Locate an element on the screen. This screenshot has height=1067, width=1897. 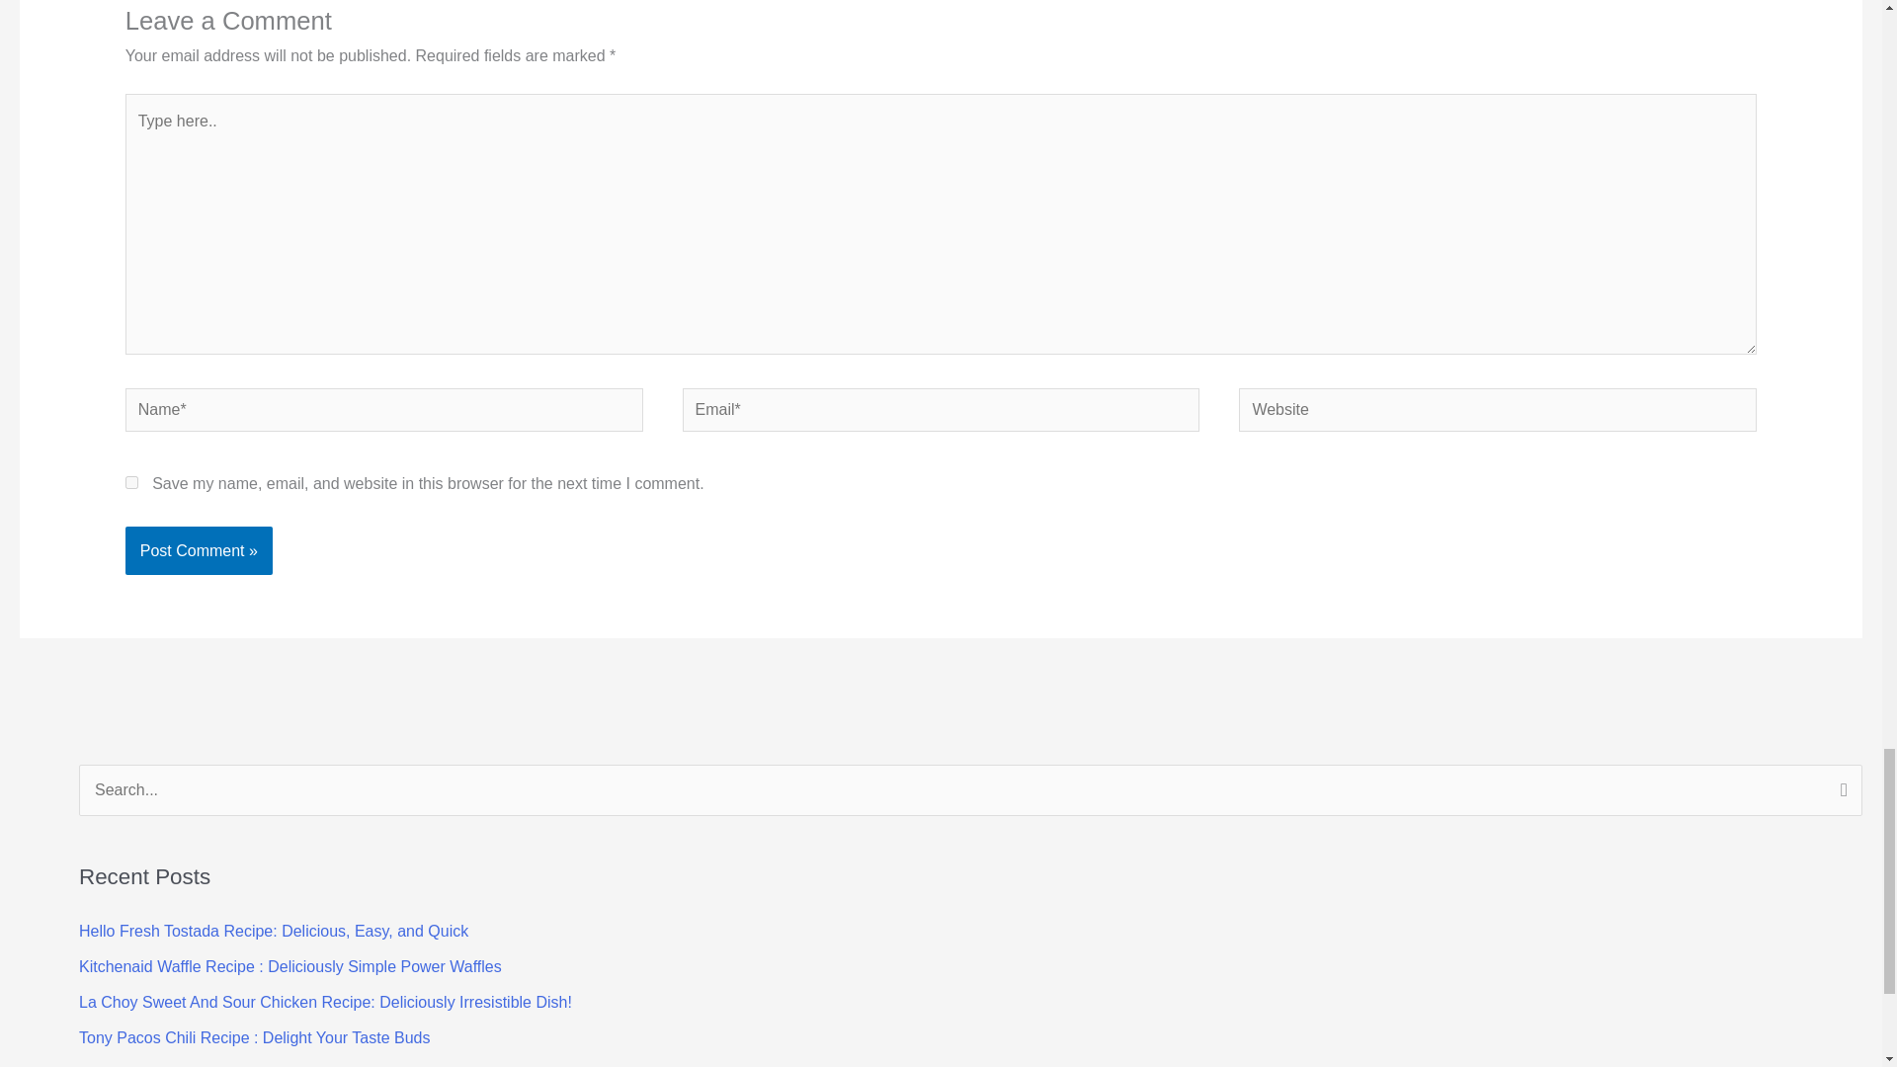
Tony Pacos Chili Recipe : Delight Your Taste Buds is located at coordinates (255, 1037).